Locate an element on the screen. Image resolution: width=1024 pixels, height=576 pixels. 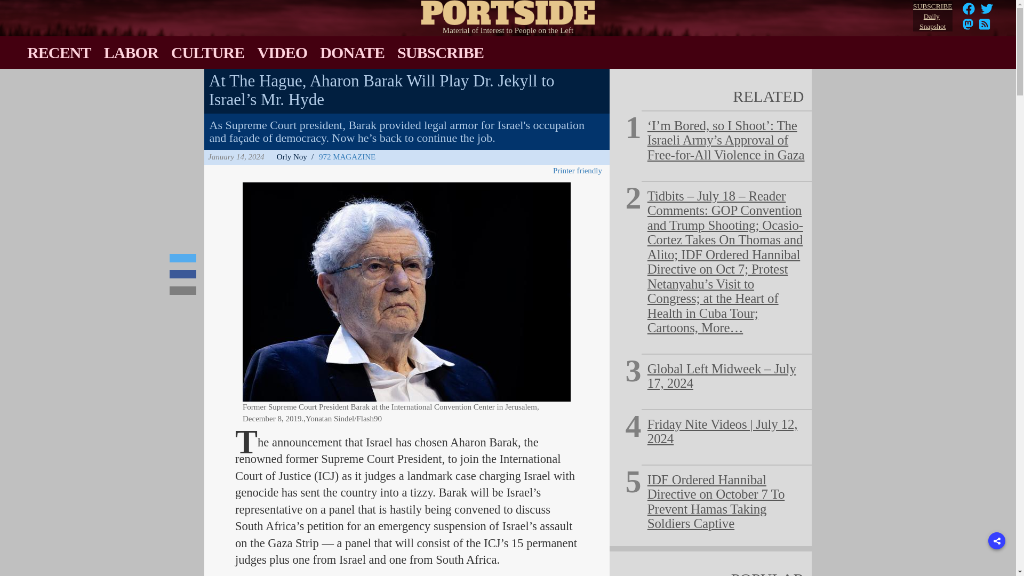
Follow Portside's RSS feed is located at coordinates (985, 28).